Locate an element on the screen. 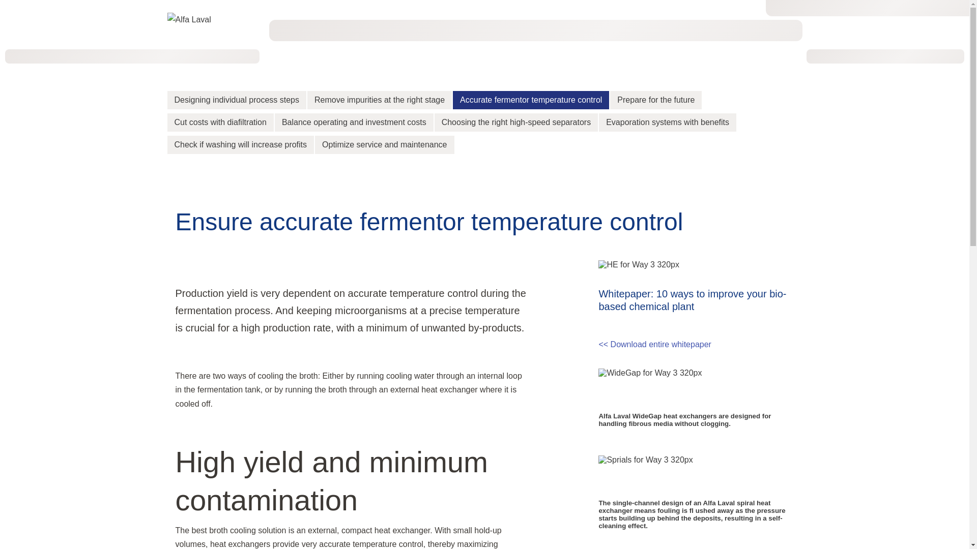 Image resolution: width=977 pixels, height=549 pixels. Designing individual process steps is located at coordinates (236, 100).